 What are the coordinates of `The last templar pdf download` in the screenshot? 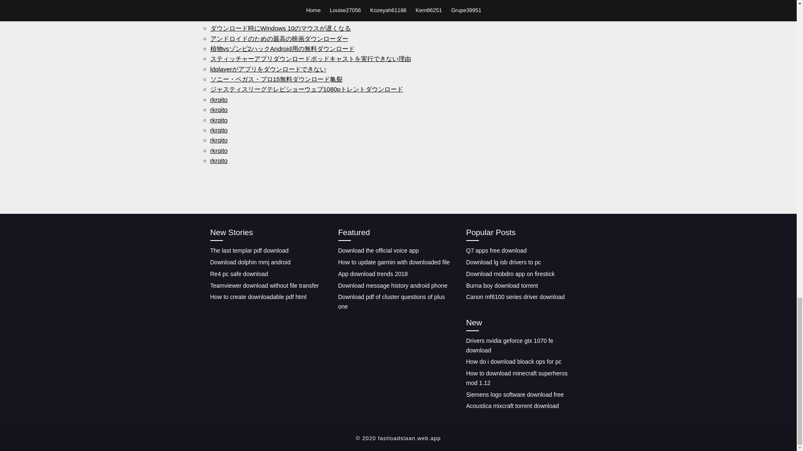 It's located at (249, 251).